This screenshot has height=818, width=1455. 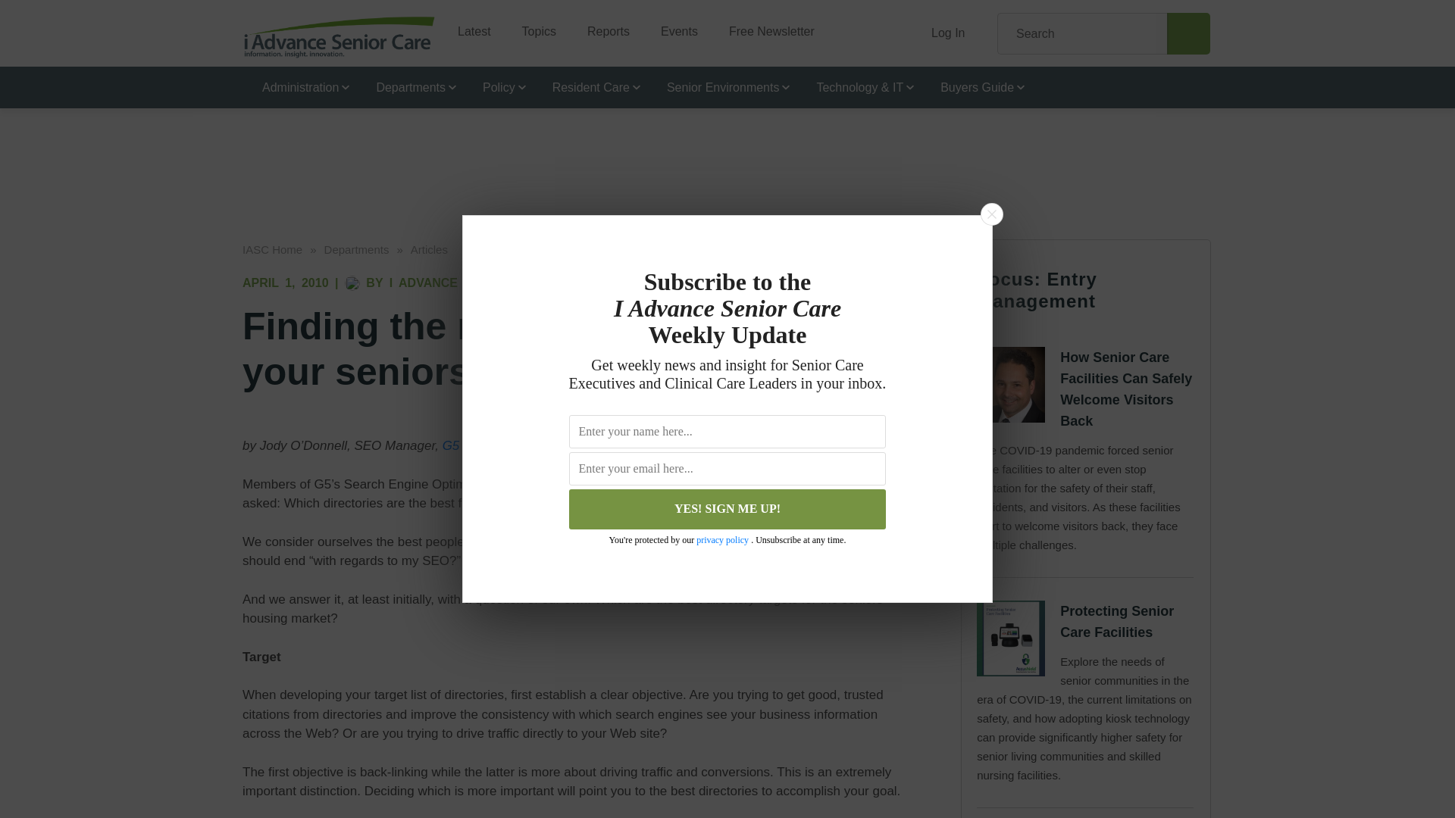 What do you see at coordinates (468, 26) in the screenshot?
I see `Latest` at bounding box center [468, 26].